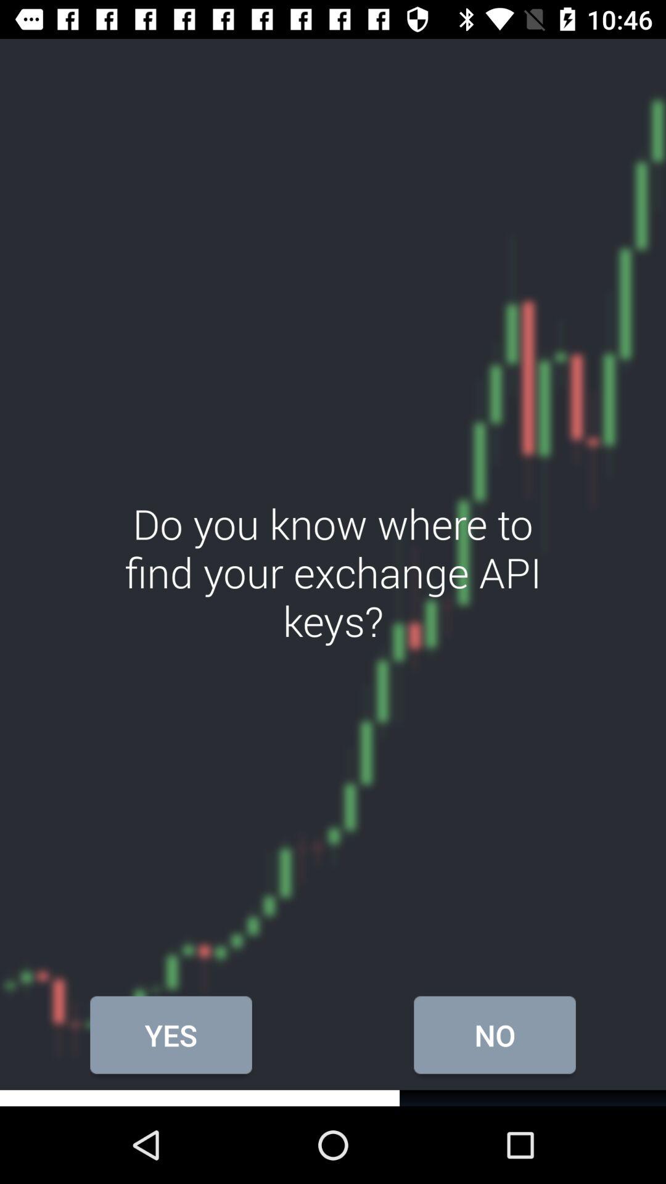 The height and width of the screenshot is (1184, 666). What do you see at coordinates (495, 1035) in the screenshot?
I see `scroll until no item` at bounding box center [495, 1035].